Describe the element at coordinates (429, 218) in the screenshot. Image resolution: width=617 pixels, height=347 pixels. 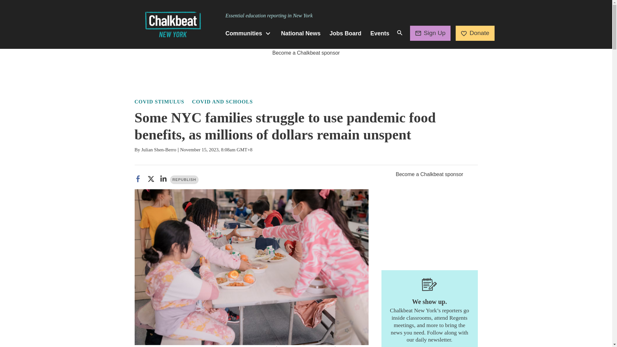
I see `3rd party ad content` at that location.